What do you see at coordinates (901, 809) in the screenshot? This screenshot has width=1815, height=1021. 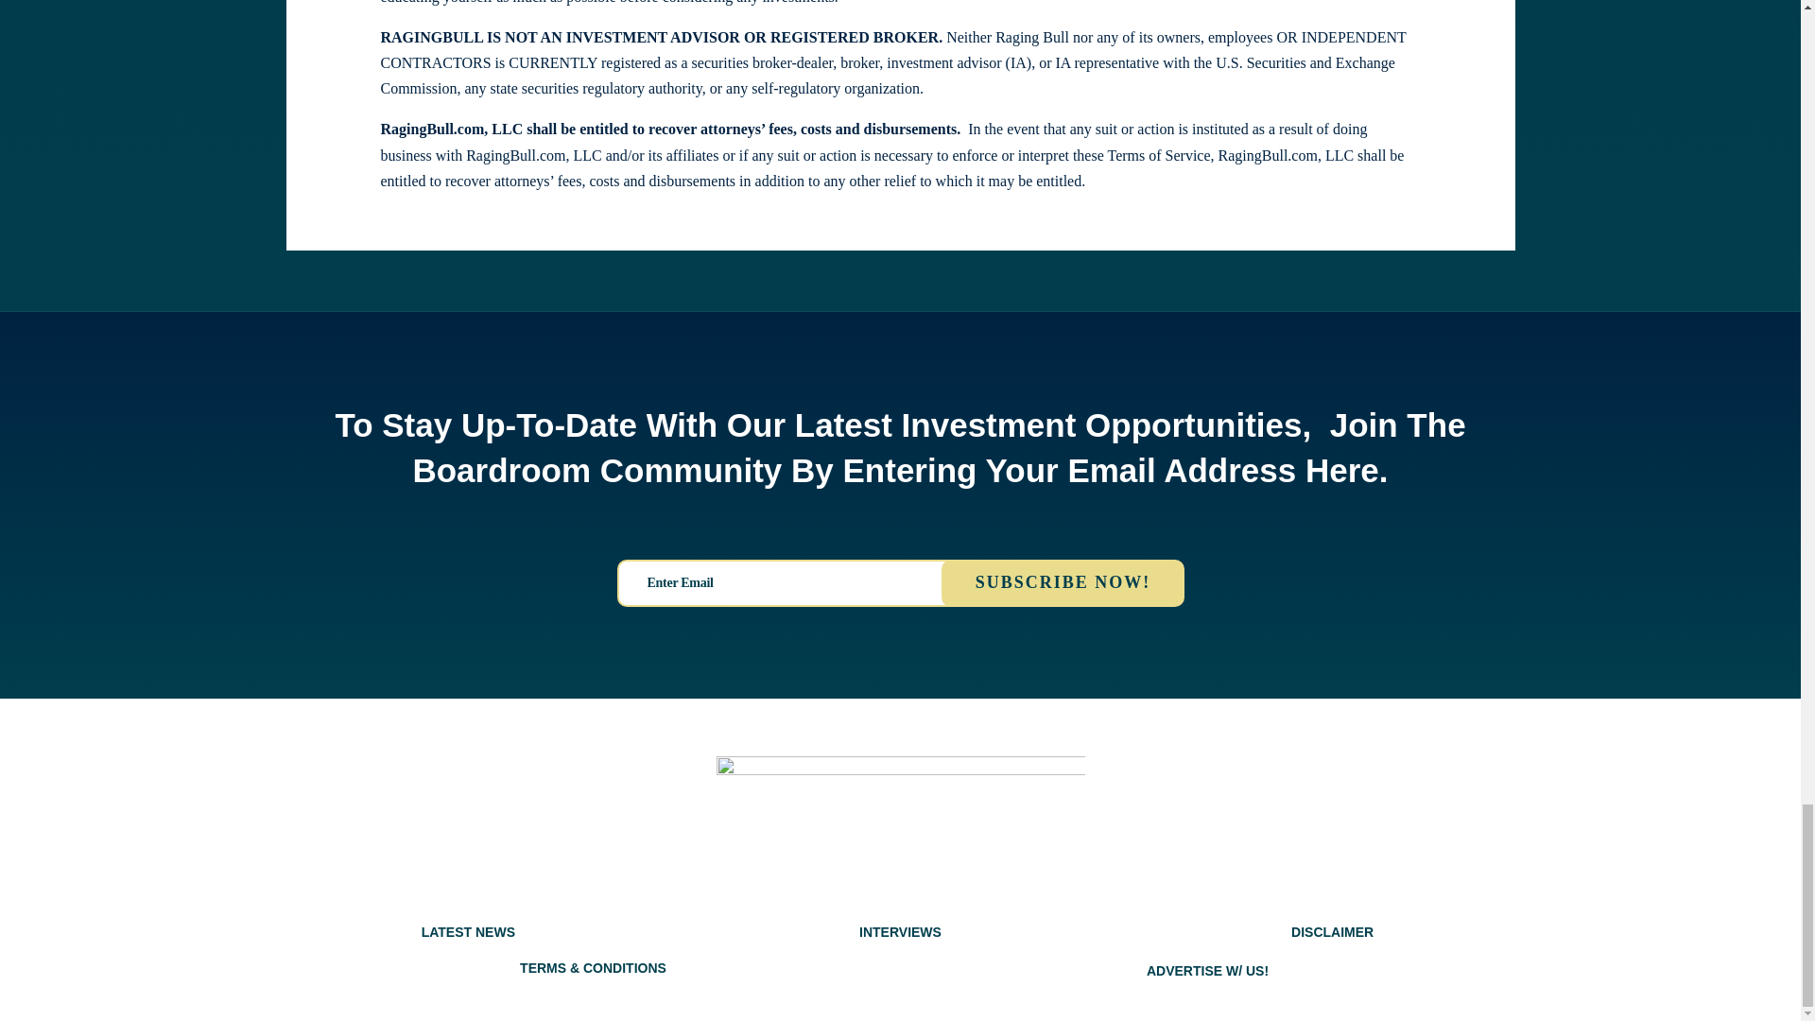 I see `boardroom-logo` at bounding box center [901, 809].